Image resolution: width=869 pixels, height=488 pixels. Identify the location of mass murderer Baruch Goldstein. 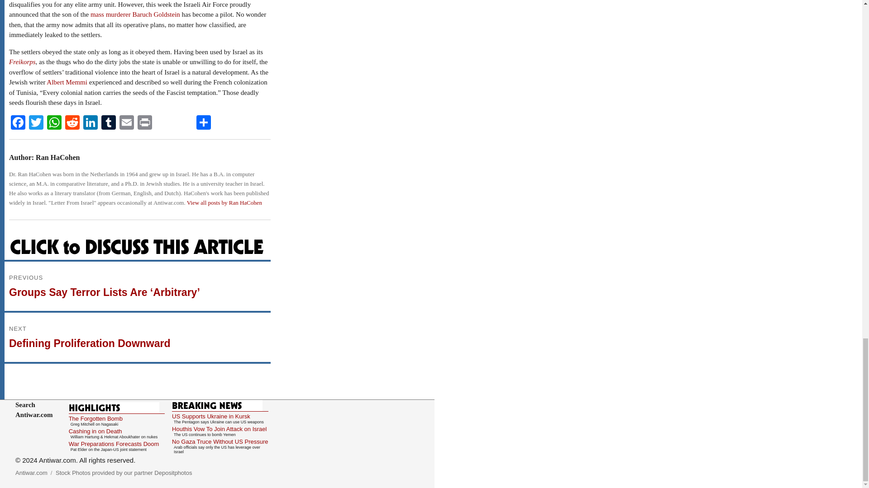
(135, 14).